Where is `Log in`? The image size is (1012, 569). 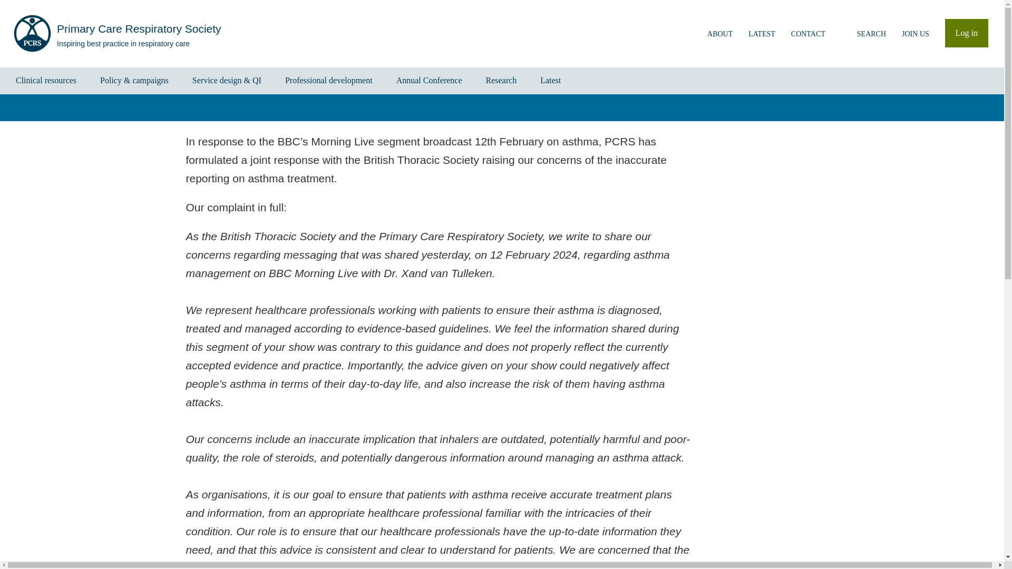 Log in is located at coordinates (967, 33).